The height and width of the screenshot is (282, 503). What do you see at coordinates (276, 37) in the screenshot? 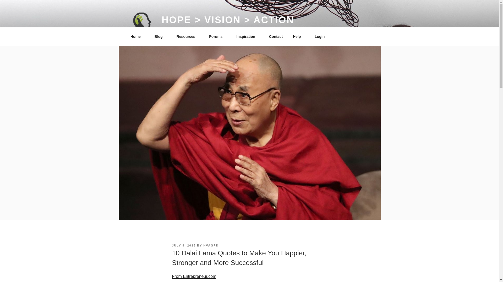
I see `Contact` at bounding box center [276, 37].